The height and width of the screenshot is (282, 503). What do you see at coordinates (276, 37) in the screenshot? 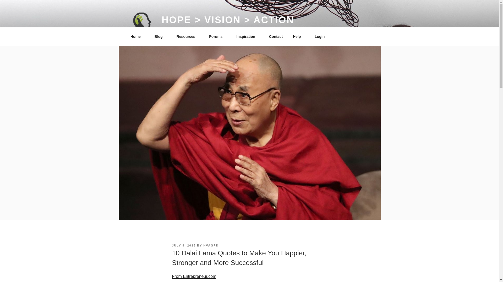
I see `Contact` at bounding box center [276, 37].